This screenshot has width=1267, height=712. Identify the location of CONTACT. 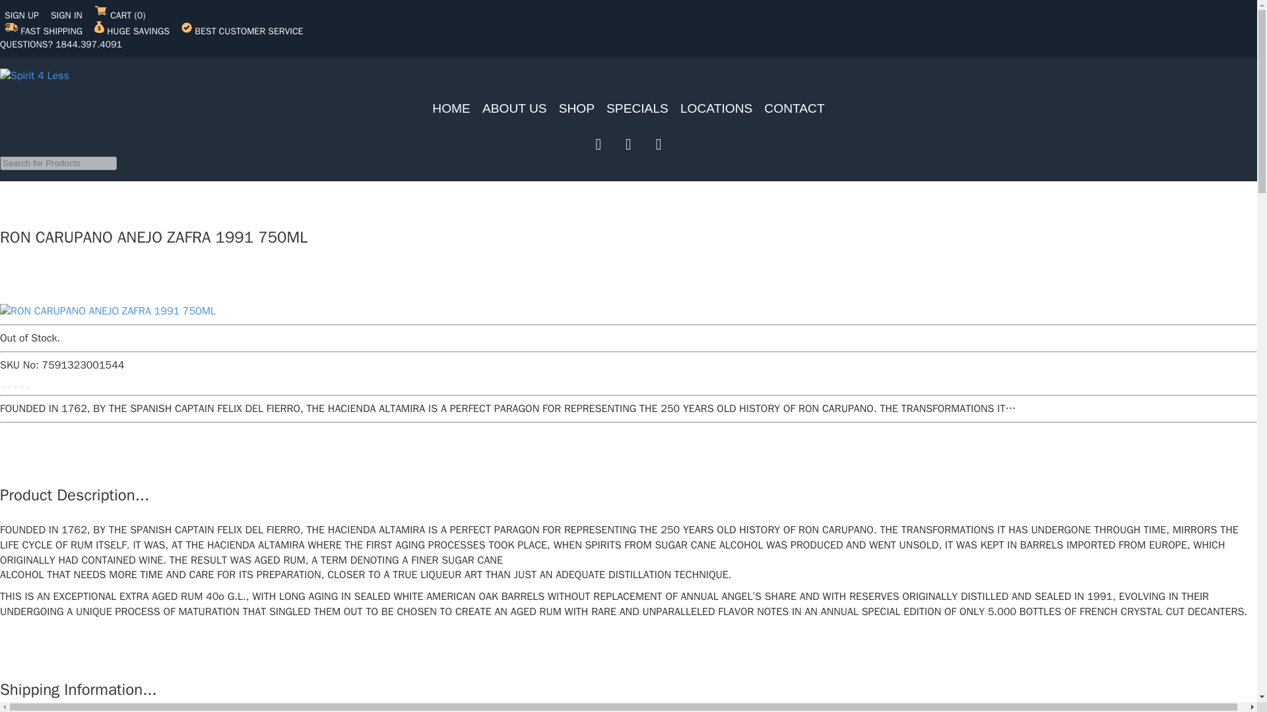
(795, 108).